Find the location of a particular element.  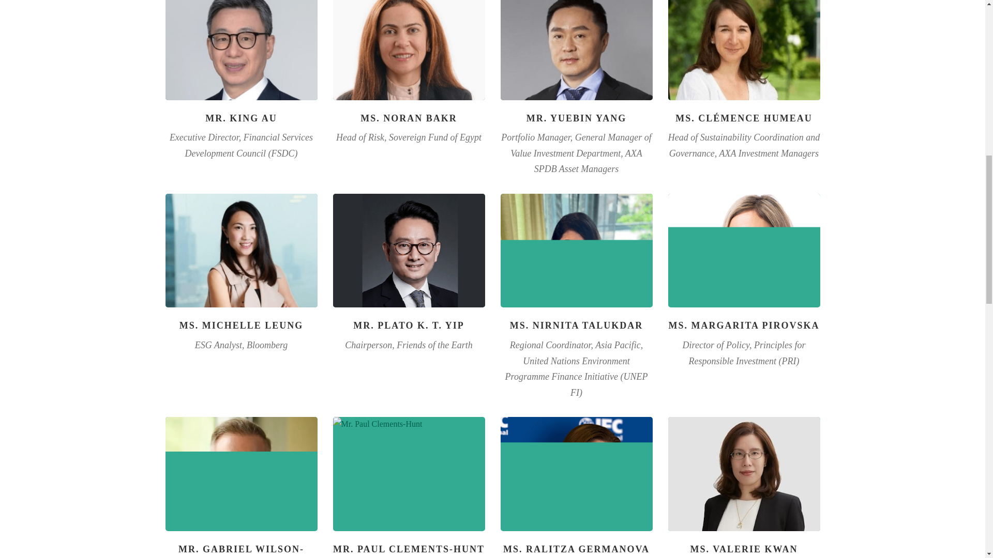

MR. KING AU is located at coordinates (241, 118).